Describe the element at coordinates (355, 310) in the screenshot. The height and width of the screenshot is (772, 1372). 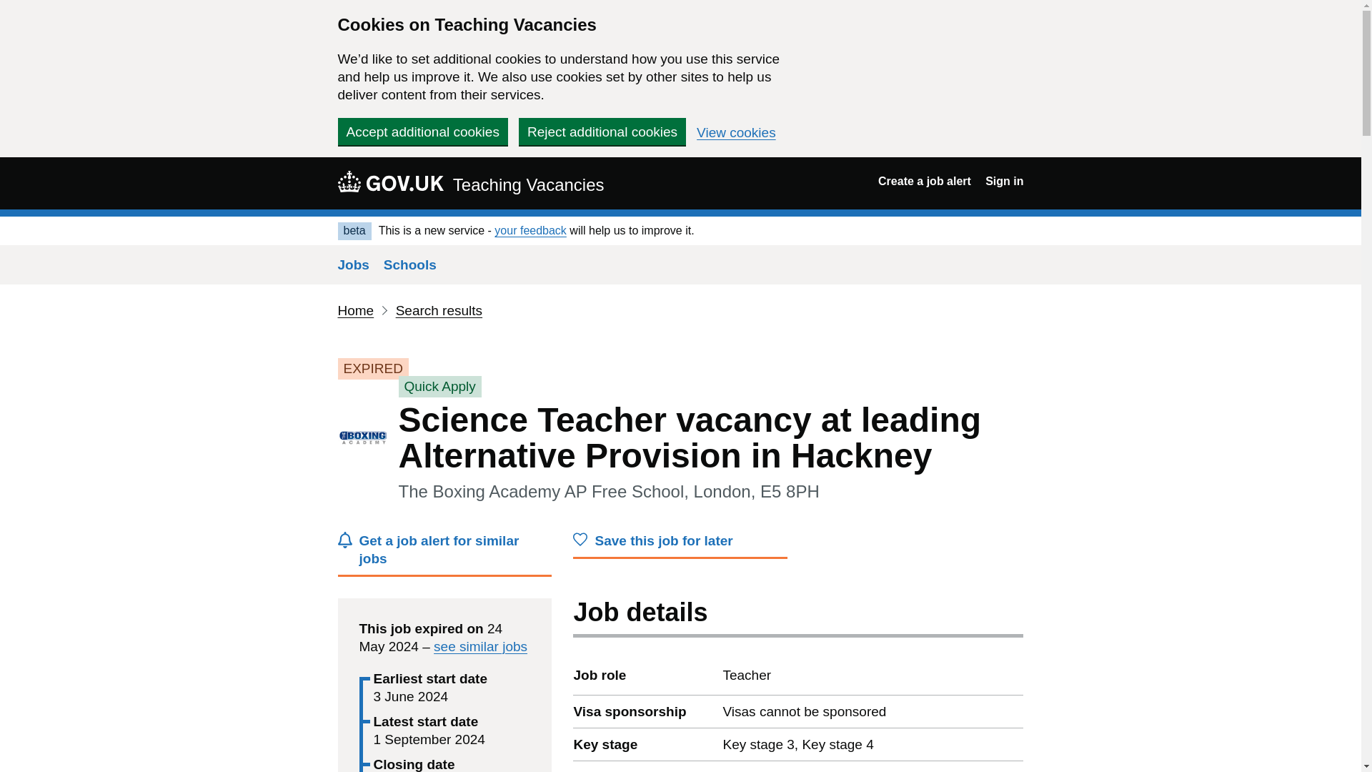
I see `Home` at that location.